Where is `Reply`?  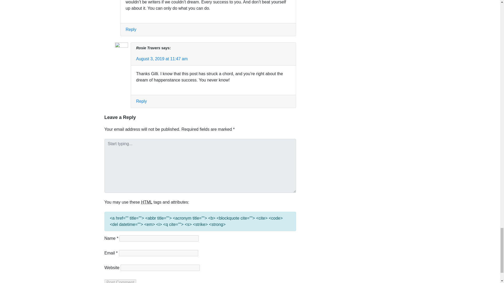
Reply is located at coordinates (131, 29).